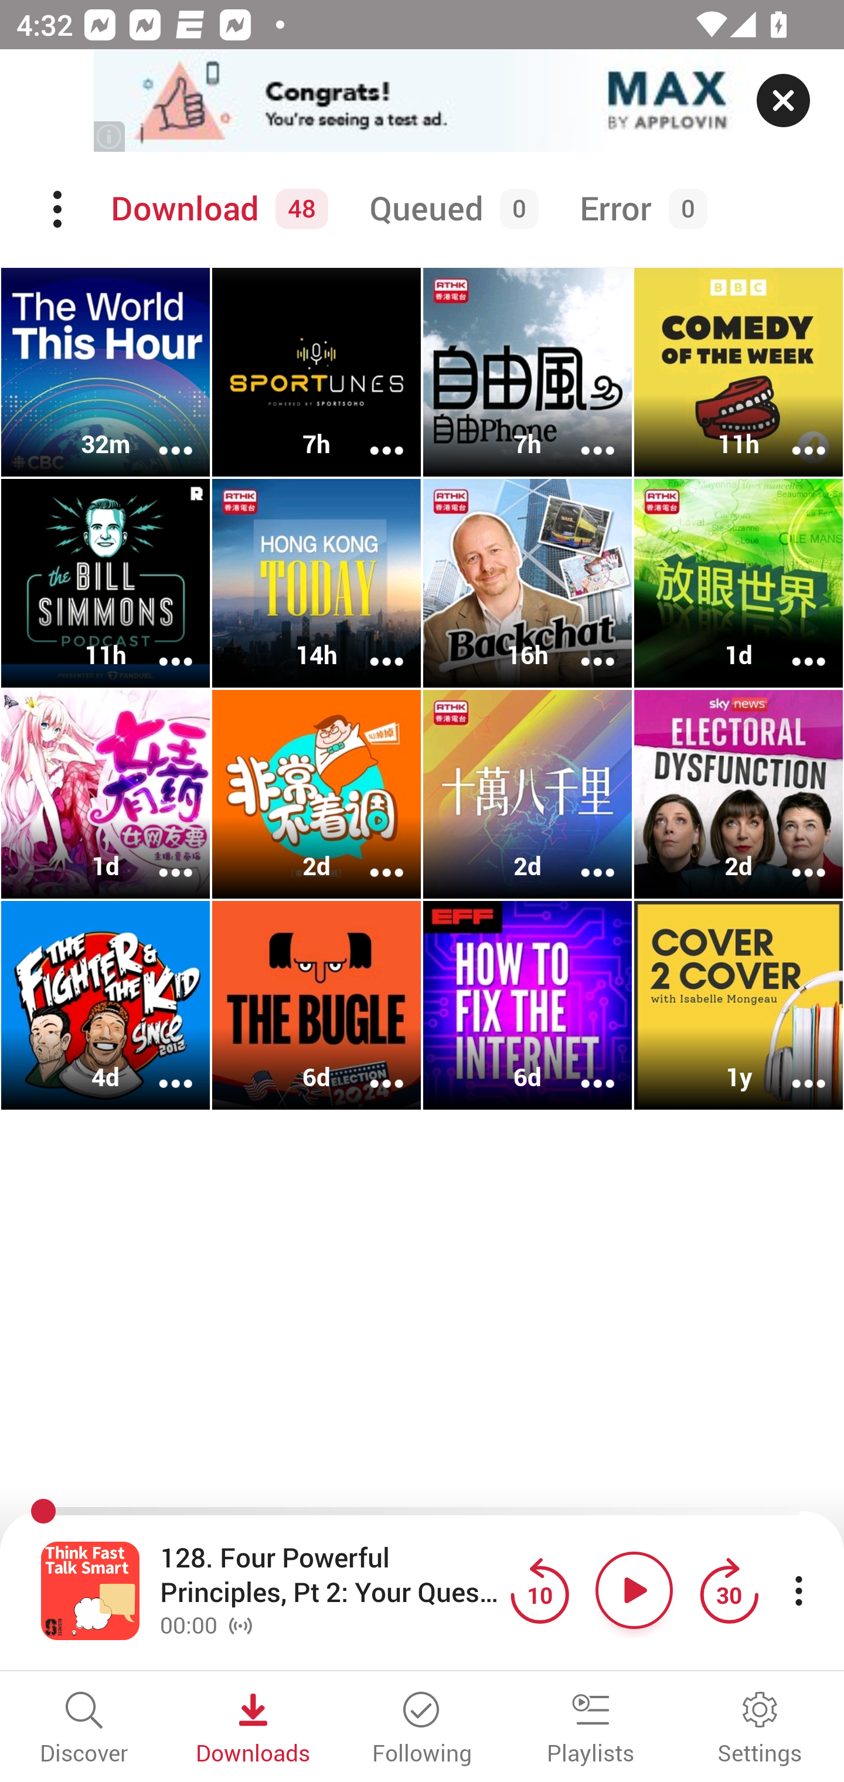 The height and width of the screenshot is (1782, 844). Describe the element at coordinates (253, 1729) in the screenshot. I see `Downloads` at that location.